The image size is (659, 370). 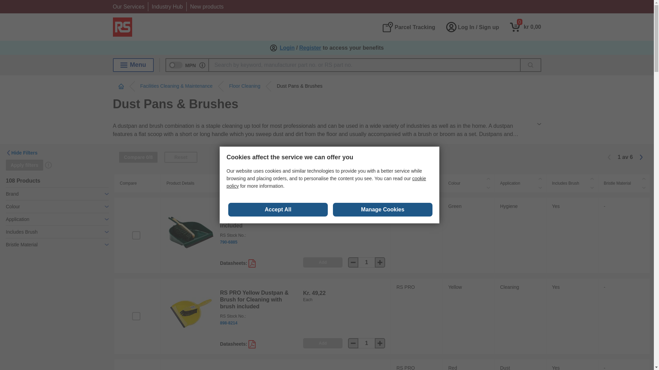 I want to click on Register, so click(x=287, y=48).